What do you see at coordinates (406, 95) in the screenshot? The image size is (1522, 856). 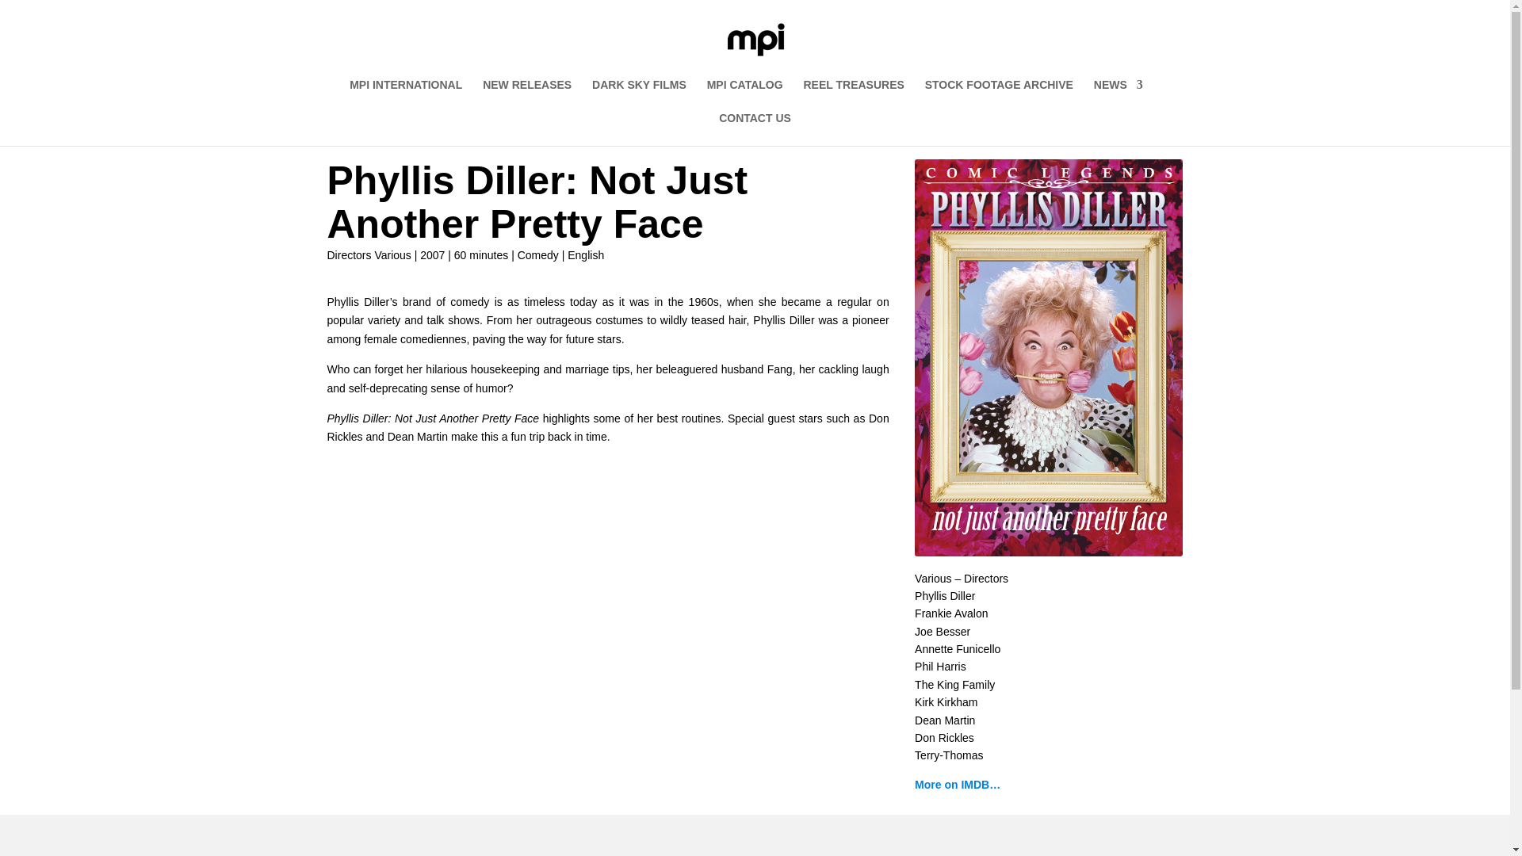 I see `MPI INTERNATIONAL` at bounding box center [406, 95].